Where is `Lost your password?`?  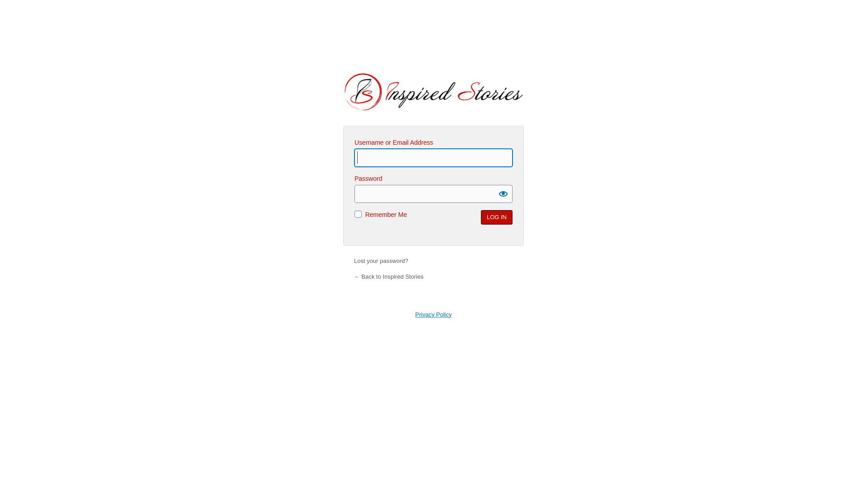 Lost your password? is located at coordinates (381, 261).